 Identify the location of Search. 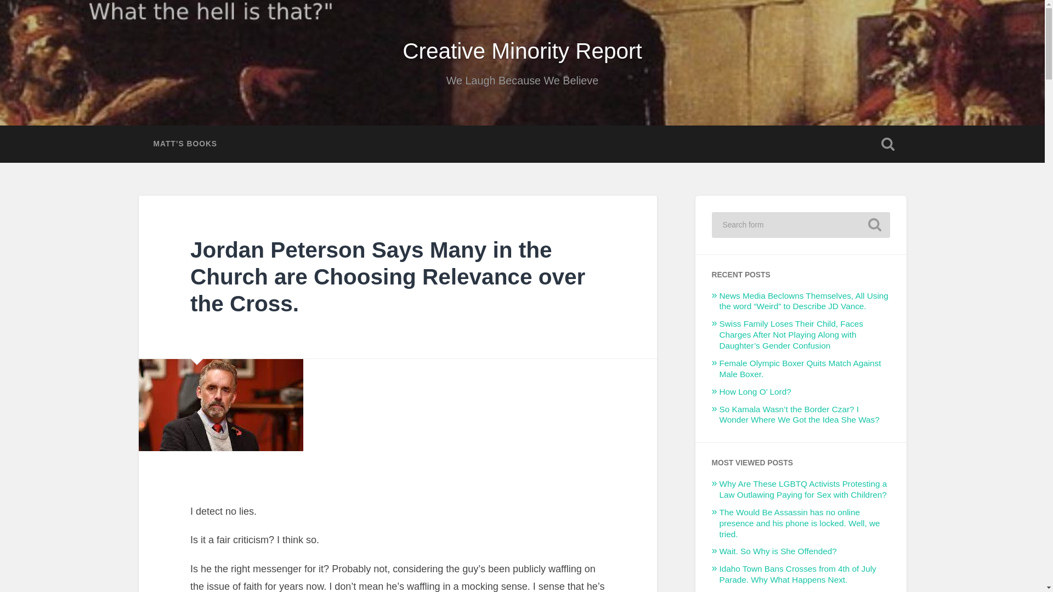
(874, 225).